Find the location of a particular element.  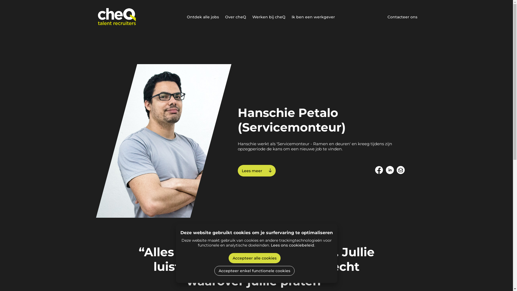

Group 2 is located at coordinates (400, 171).